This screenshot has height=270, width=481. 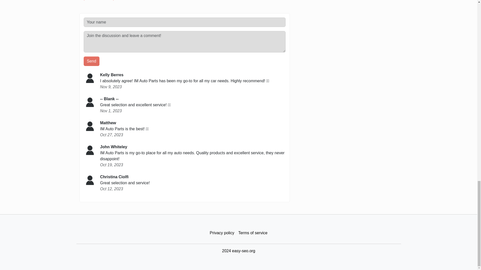 I want to click on Terms of service, so click(x=253, y=233).